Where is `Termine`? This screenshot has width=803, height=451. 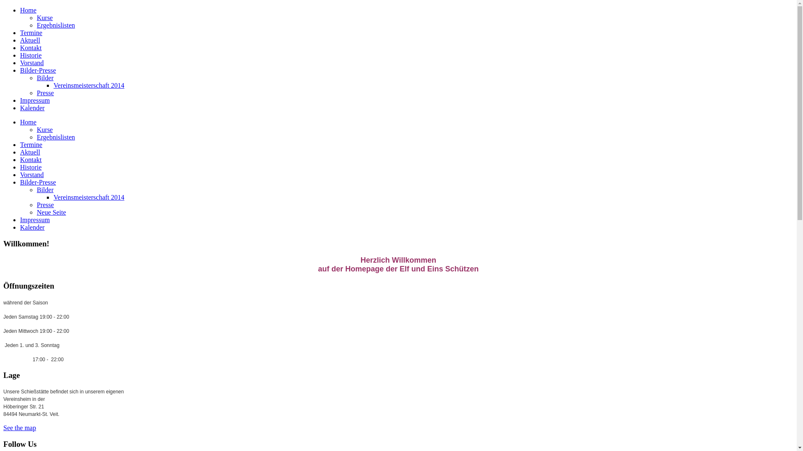 Termine is located at coordinates (31, 144).